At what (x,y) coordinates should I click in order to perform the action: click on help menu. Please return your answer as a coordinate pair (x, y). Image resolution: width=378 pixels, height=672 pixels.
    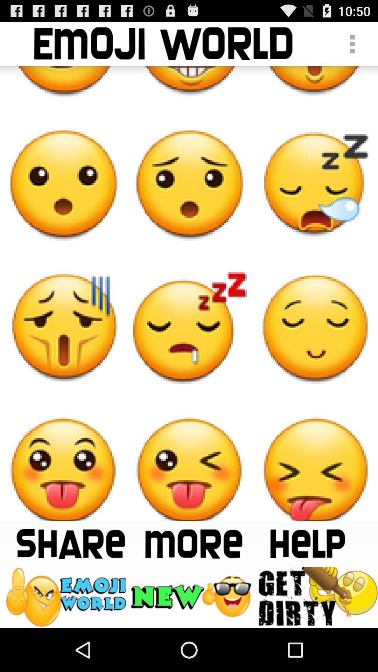
    Looking at the image, I should click on (307, 544).